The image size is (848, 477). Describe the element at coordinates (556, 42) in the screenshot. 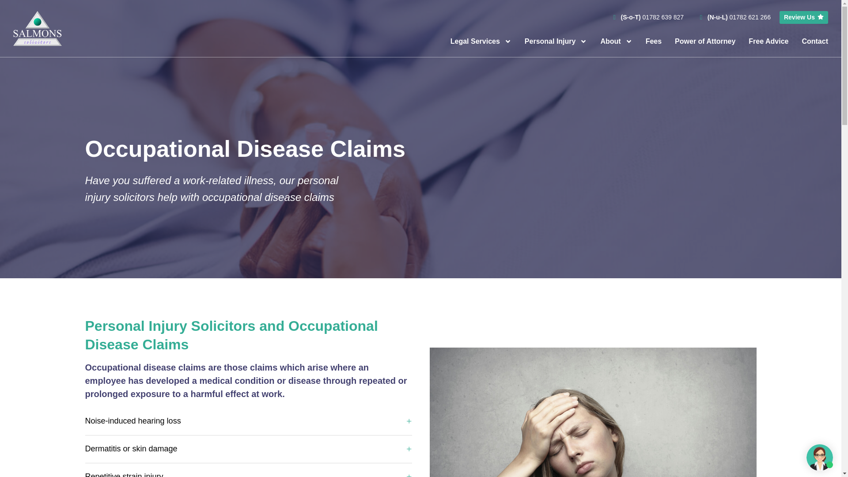

I see `Personal Injury` at that location.